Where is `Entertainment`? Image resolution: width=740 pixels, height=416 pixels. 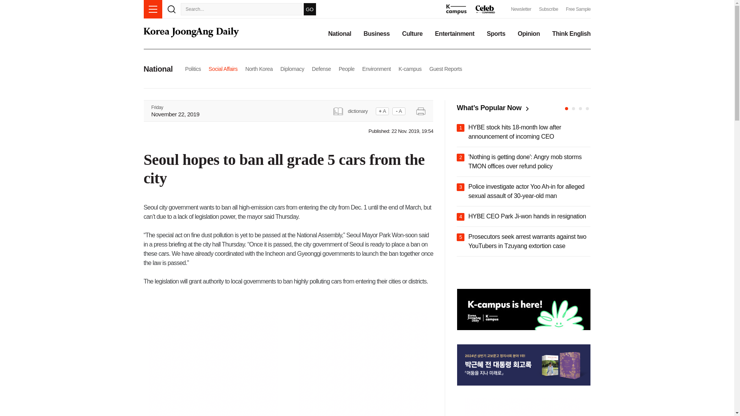
Entertainment is located at coordinates (454, 34).